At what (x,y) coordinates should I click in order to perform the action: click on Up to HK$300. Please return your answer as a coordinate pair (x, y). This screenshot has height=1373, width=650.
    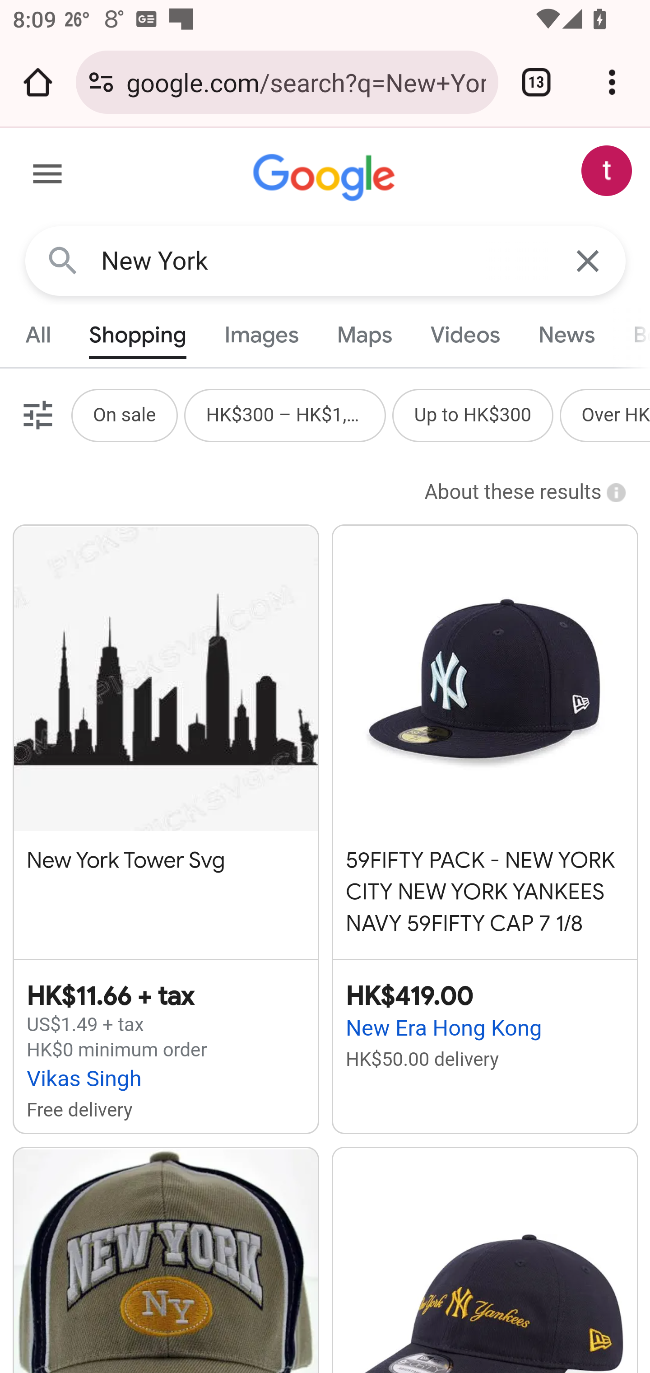
    Looking at the image, I should click on (473, 415).